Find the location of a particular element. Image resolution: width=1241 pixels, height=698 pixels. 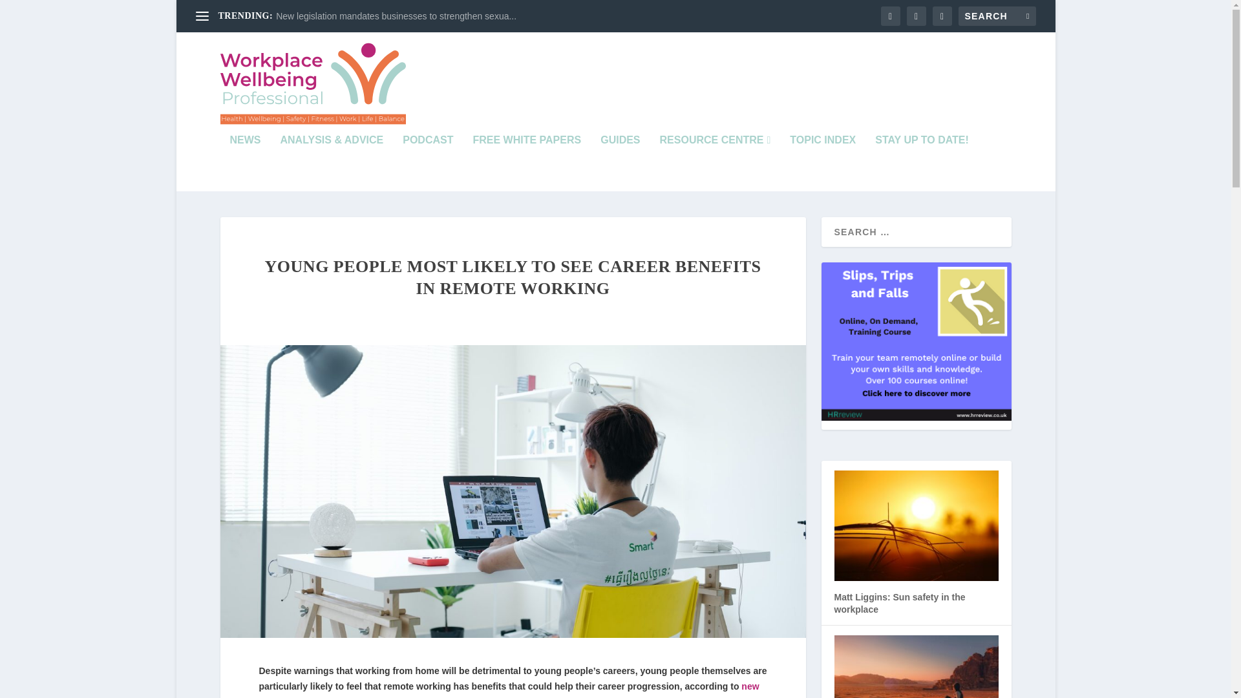

FREE WHITE PAPERS is located at coordinates (526, 164).